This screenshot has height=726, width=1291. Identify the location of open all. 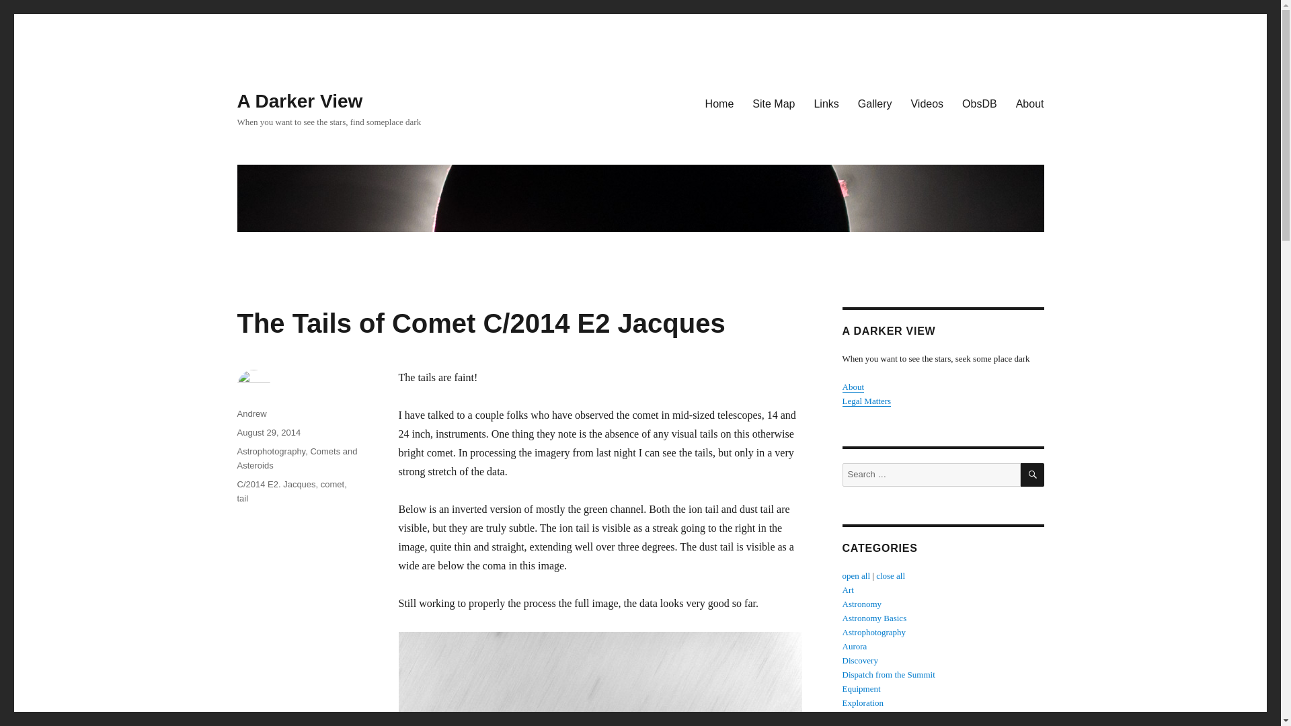
(855, 575).